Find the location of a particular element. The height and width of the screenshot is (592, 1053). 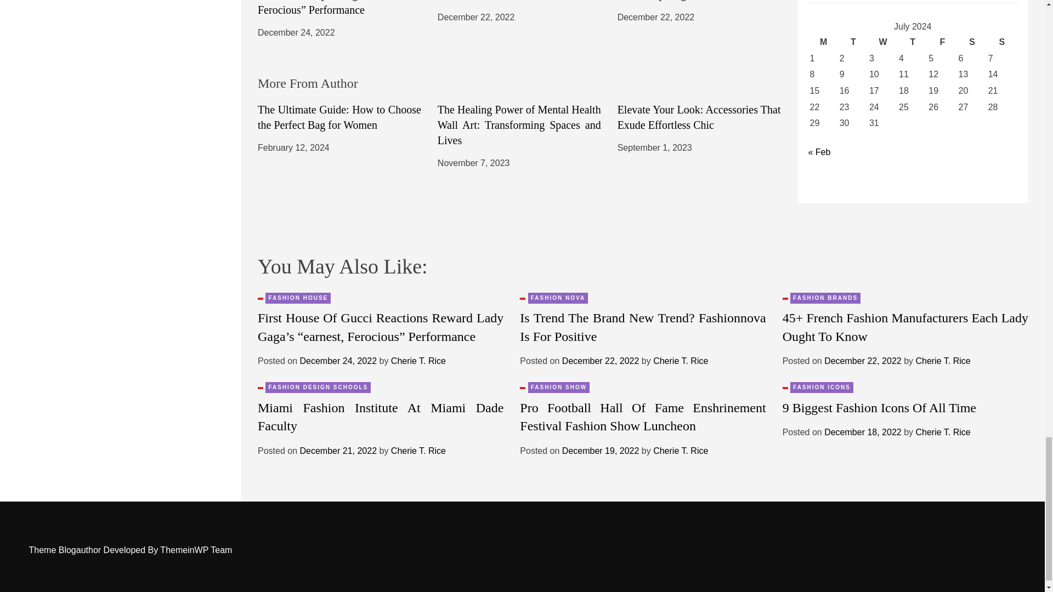

Saturday is located at coordinates (972, 42).